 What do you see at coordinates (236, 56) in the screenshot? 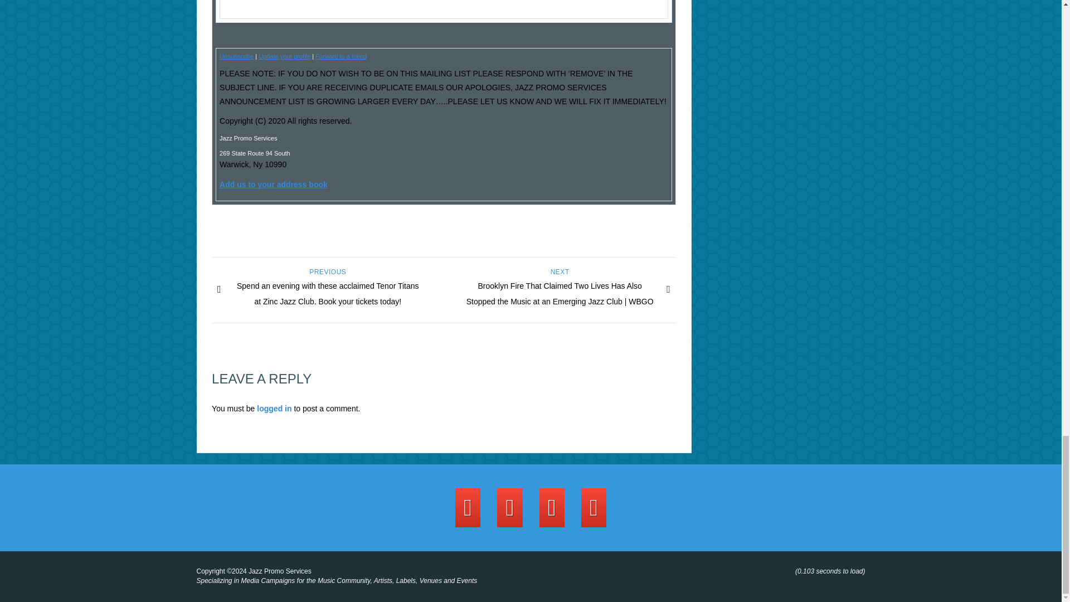
I see `Unsubscribe` at bounding box center [236, 56].